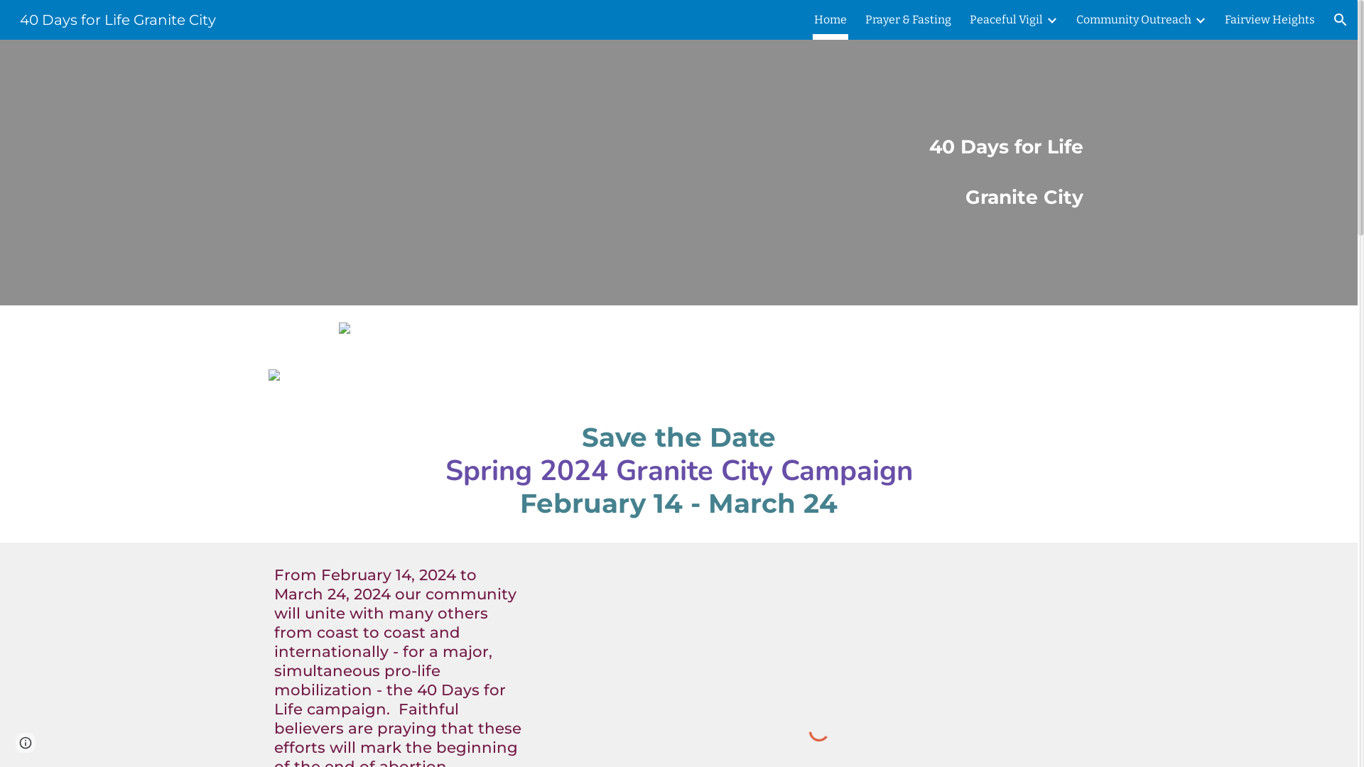  What do you see at coordinates (830, 20) in the screenshot?
I see `Home` at bounding box center [830, 20].